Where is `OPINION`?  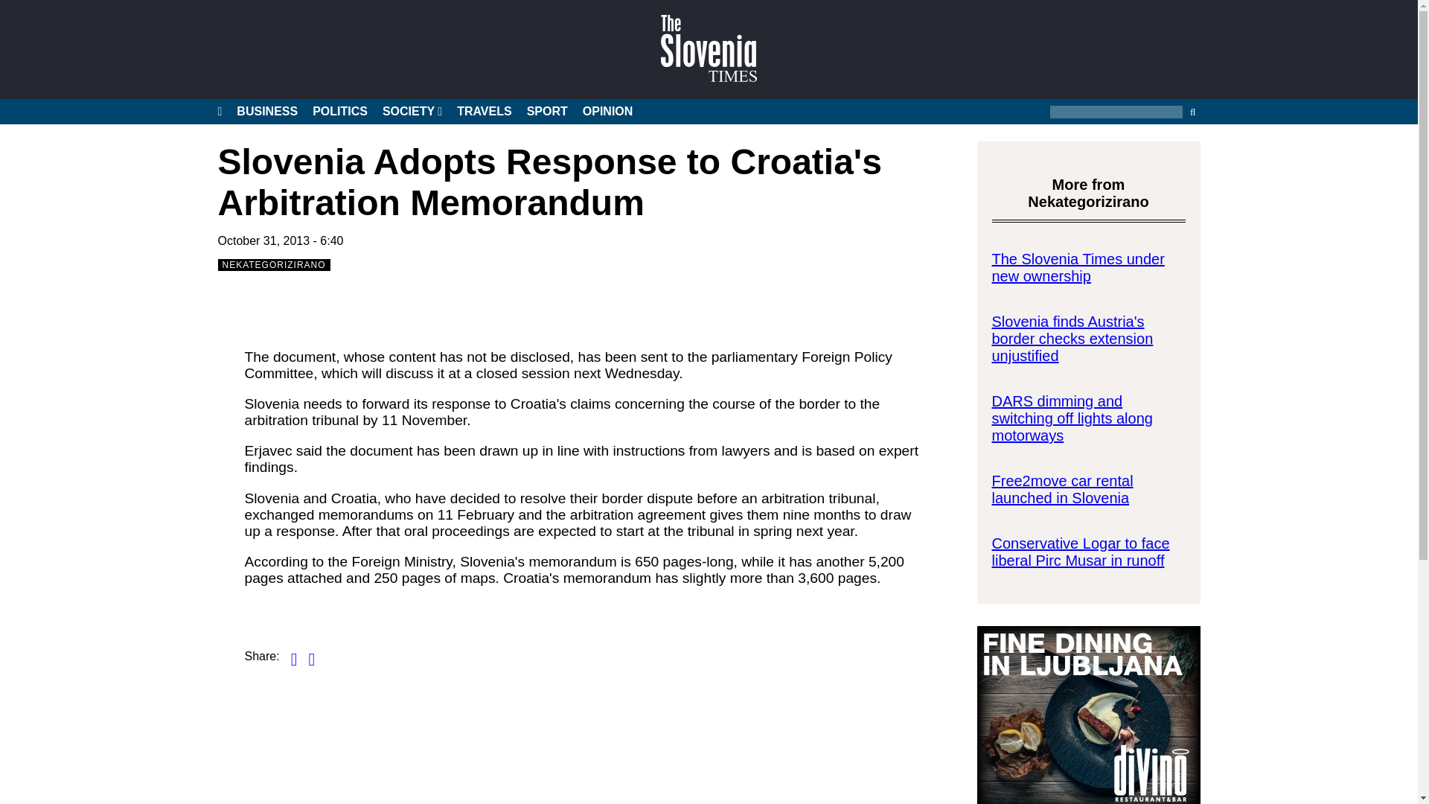 OPINION is located at coordinates (607, 112).